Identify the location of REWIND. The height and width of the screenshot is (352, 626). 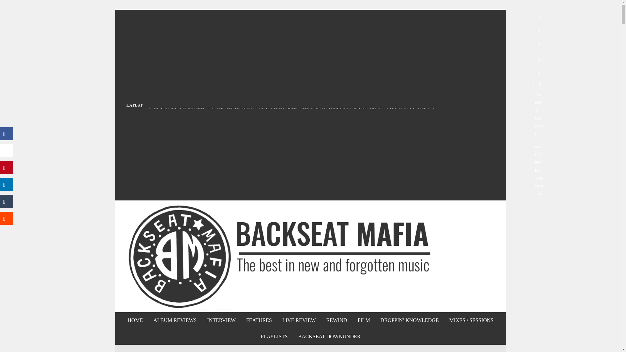
(336, 320).